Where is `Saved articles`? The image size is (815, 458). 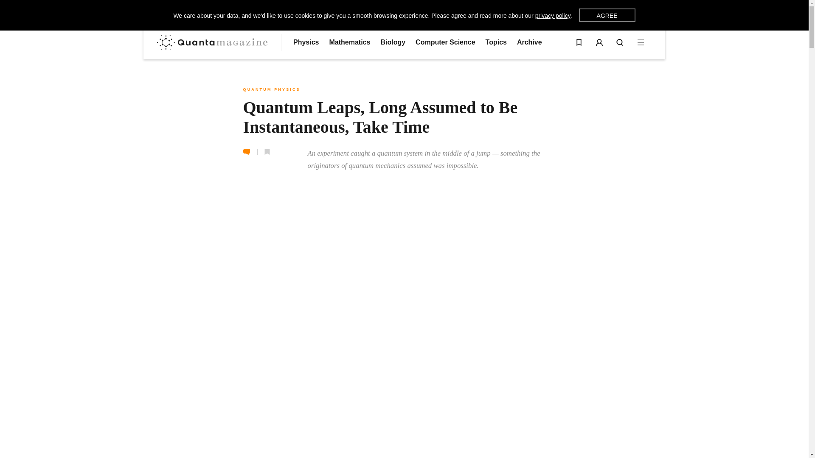 Saved articles is located at coordinates (579, 42).